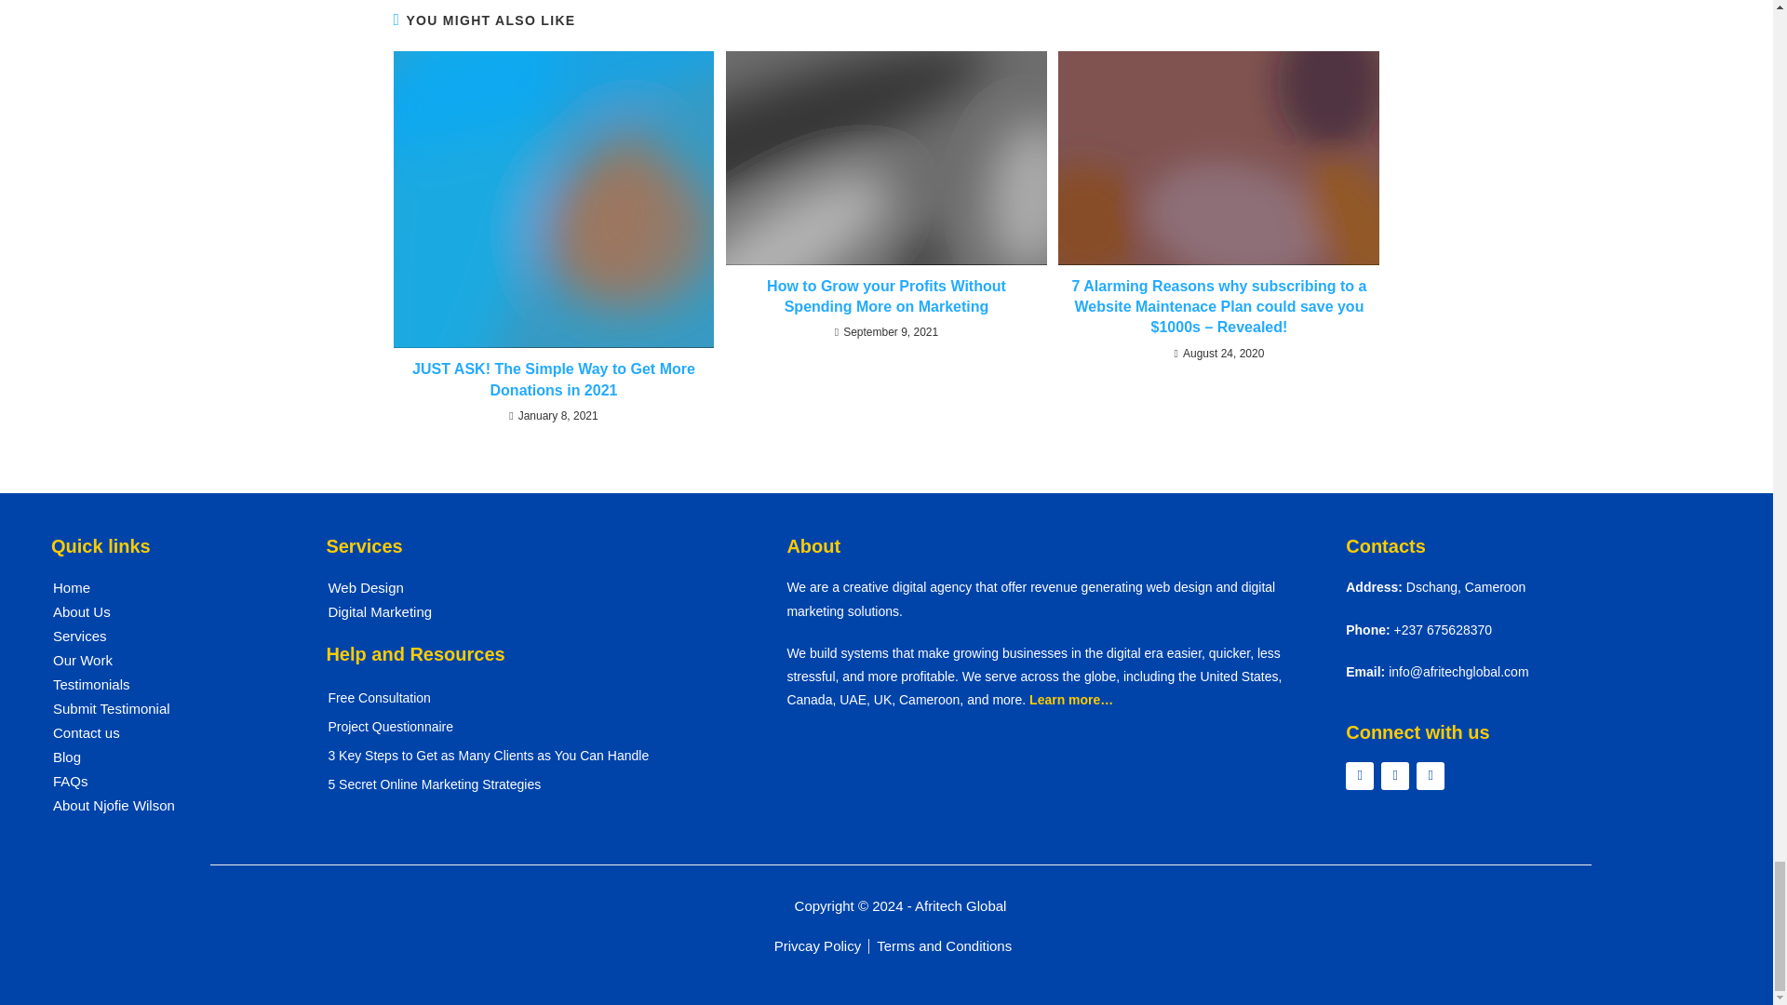 Image resolution: width=1787 pixels, height=1005 pixels. Describe the element at coordinates (166, 709) in the screenshot. I see `Submit Testimonial` at that location.